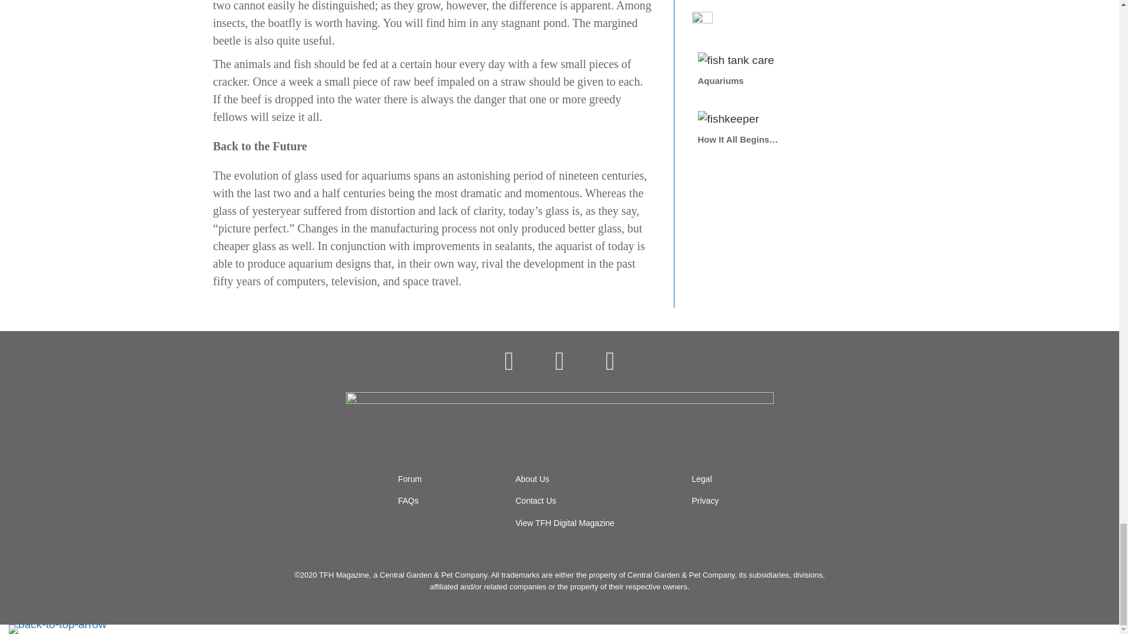  What do you see at coordinates (701, 479) in the screenshot?
I see `Legal` at bounding box center [701, 479].